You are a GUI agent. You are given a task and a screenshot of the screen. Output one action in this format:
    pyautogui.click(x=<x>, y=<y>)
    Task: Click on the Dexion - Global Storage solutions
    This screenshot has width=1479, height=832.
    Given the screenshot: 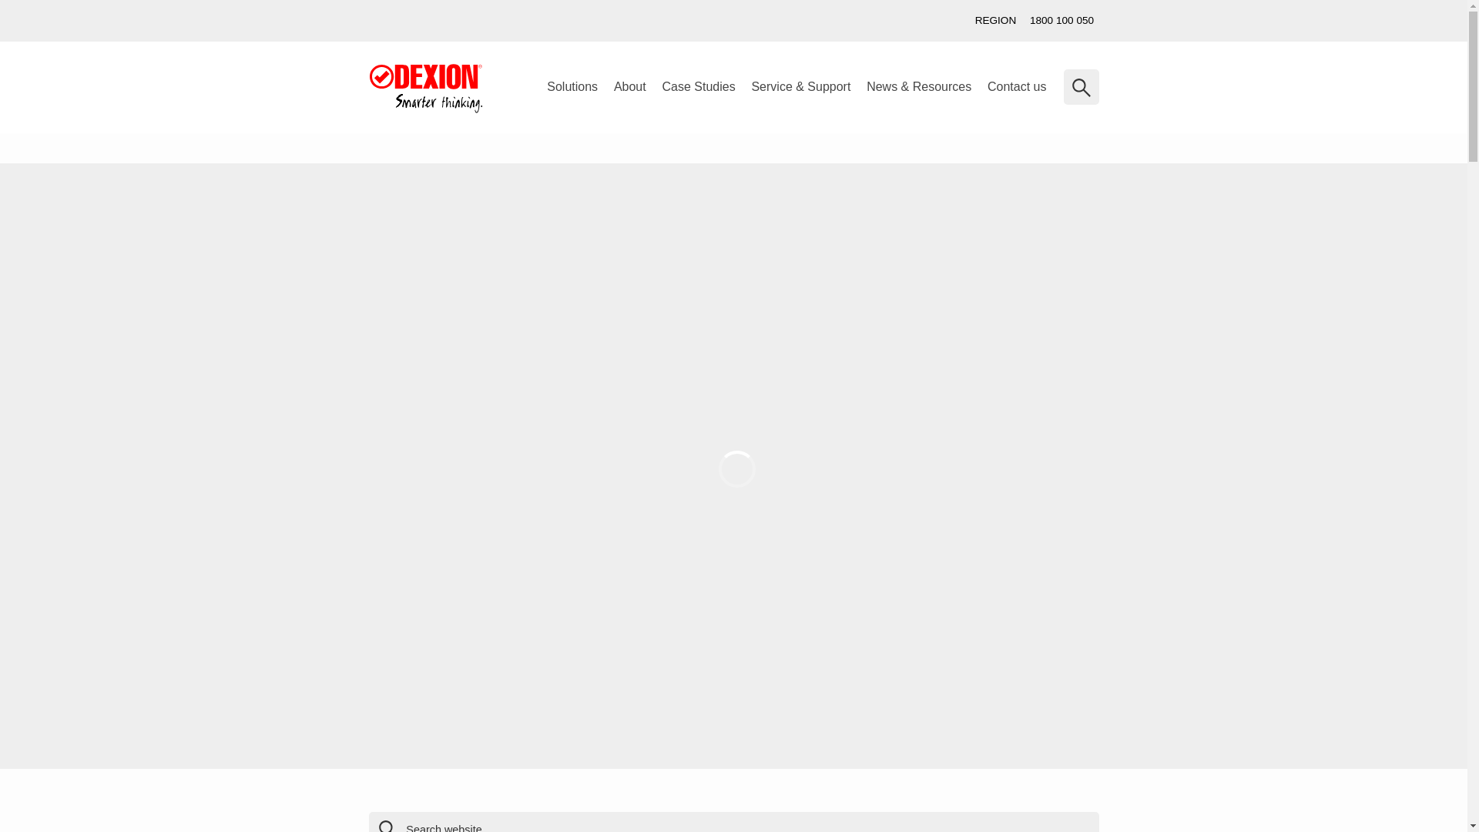 What is the action you would take?
    pyautogui.click(x=425, y=89)
    